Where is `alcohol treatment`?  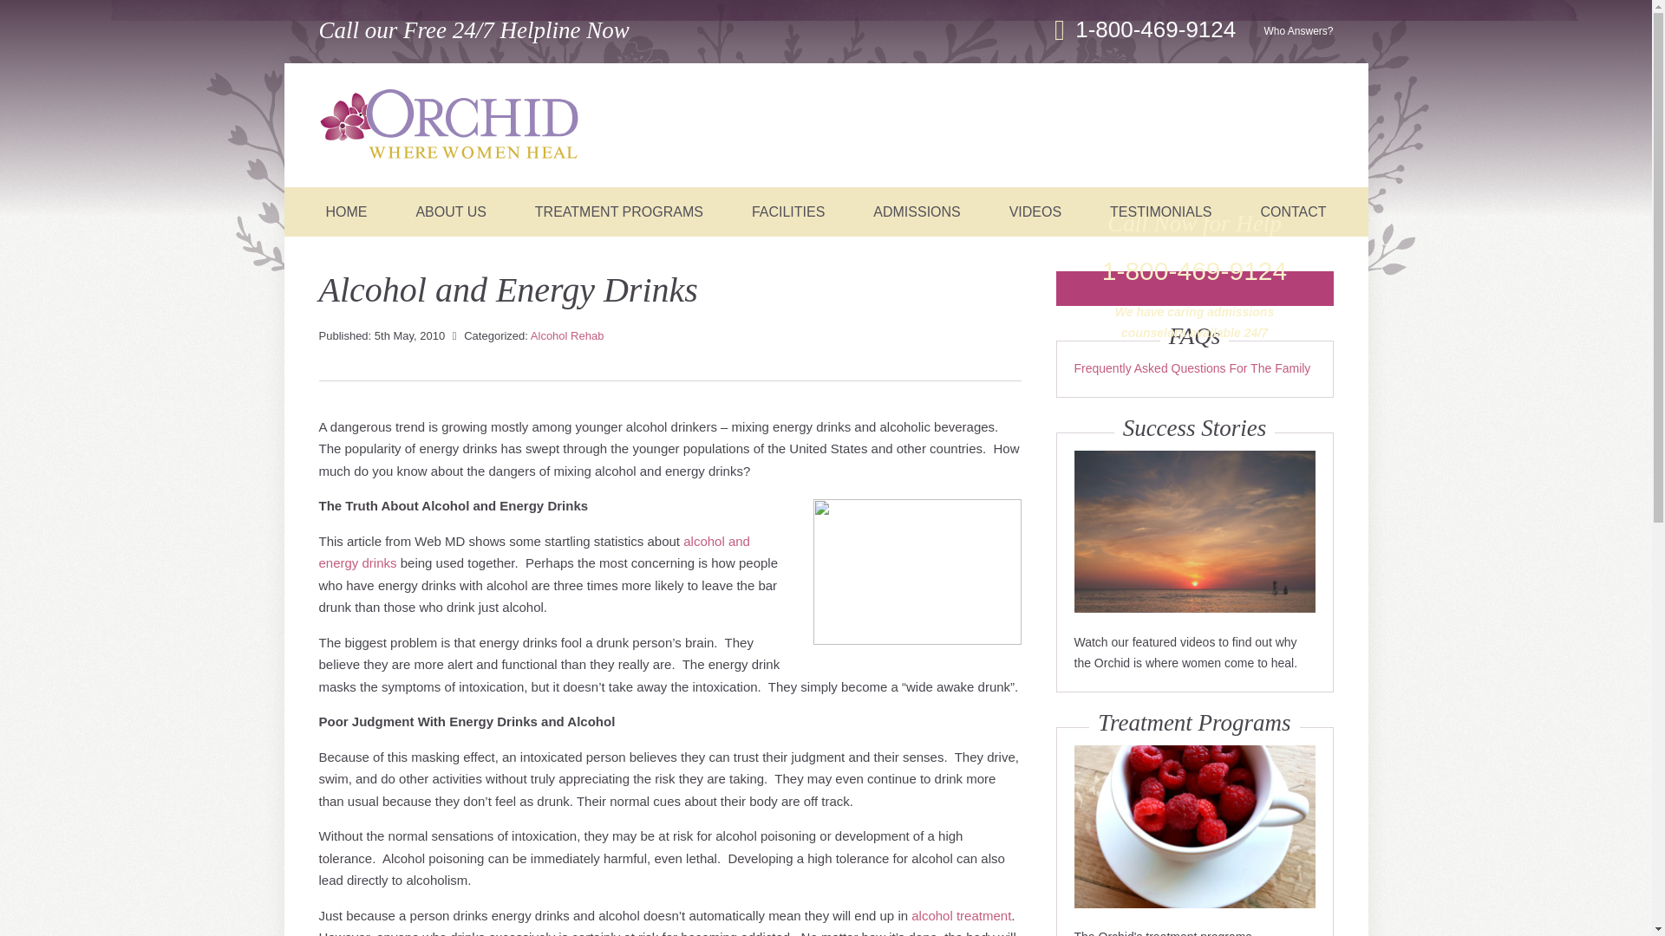
alcohol treatment is located at coordinates (961, 915).